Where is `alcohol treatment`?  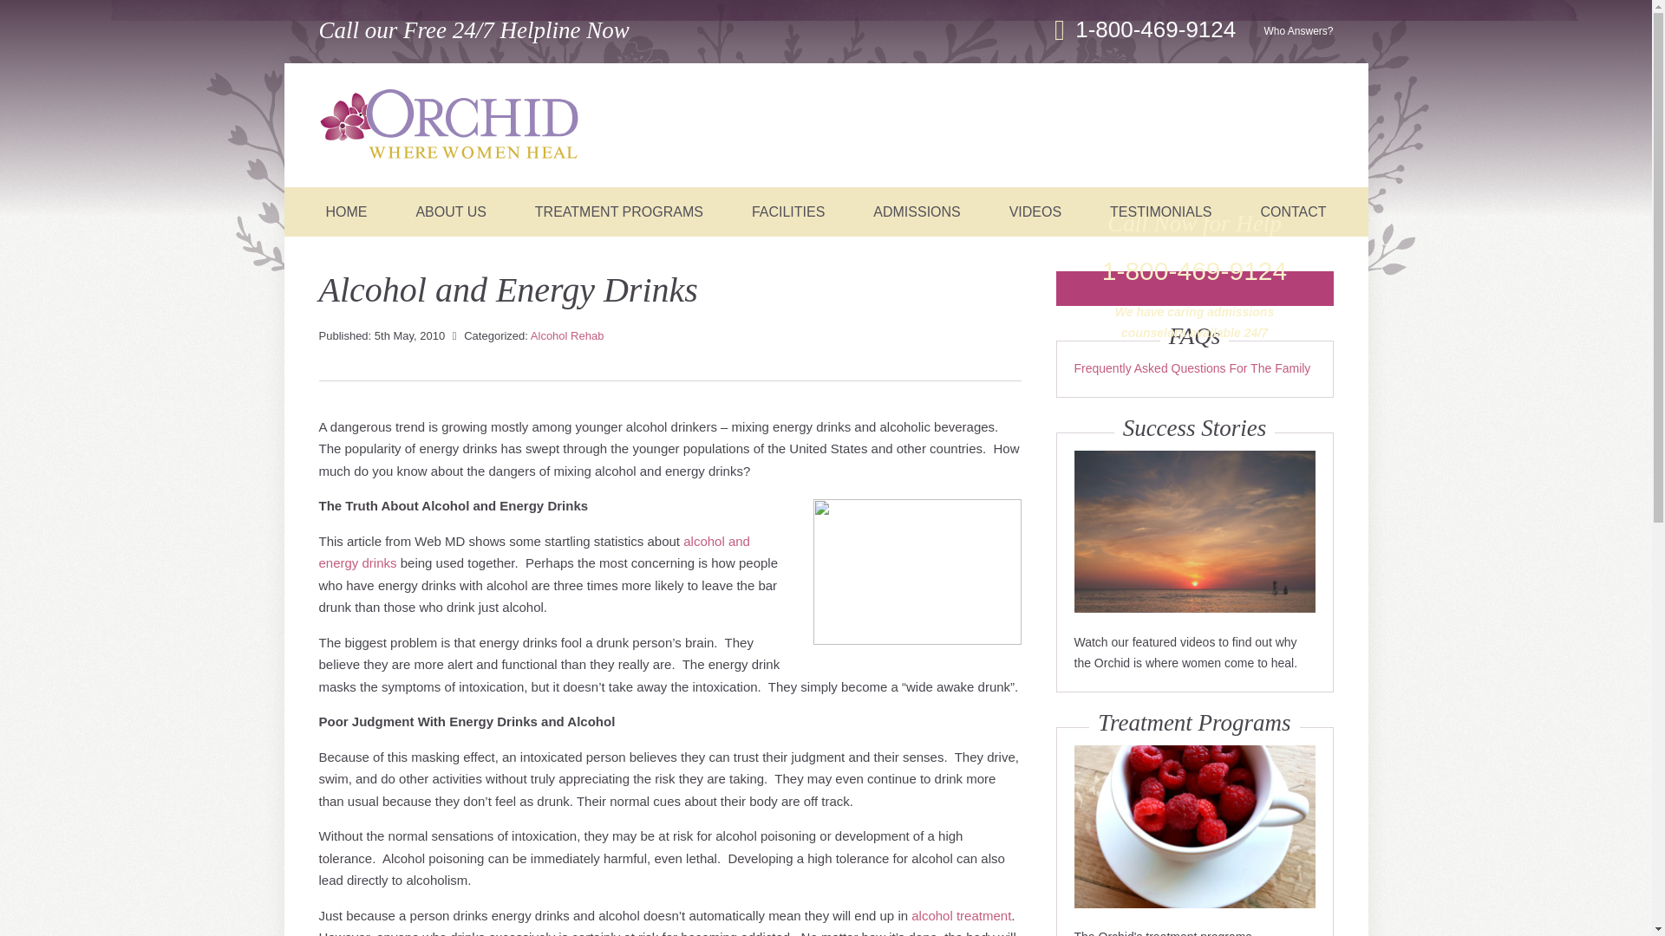
alcohol treatment is located at coordinates (961, 915).